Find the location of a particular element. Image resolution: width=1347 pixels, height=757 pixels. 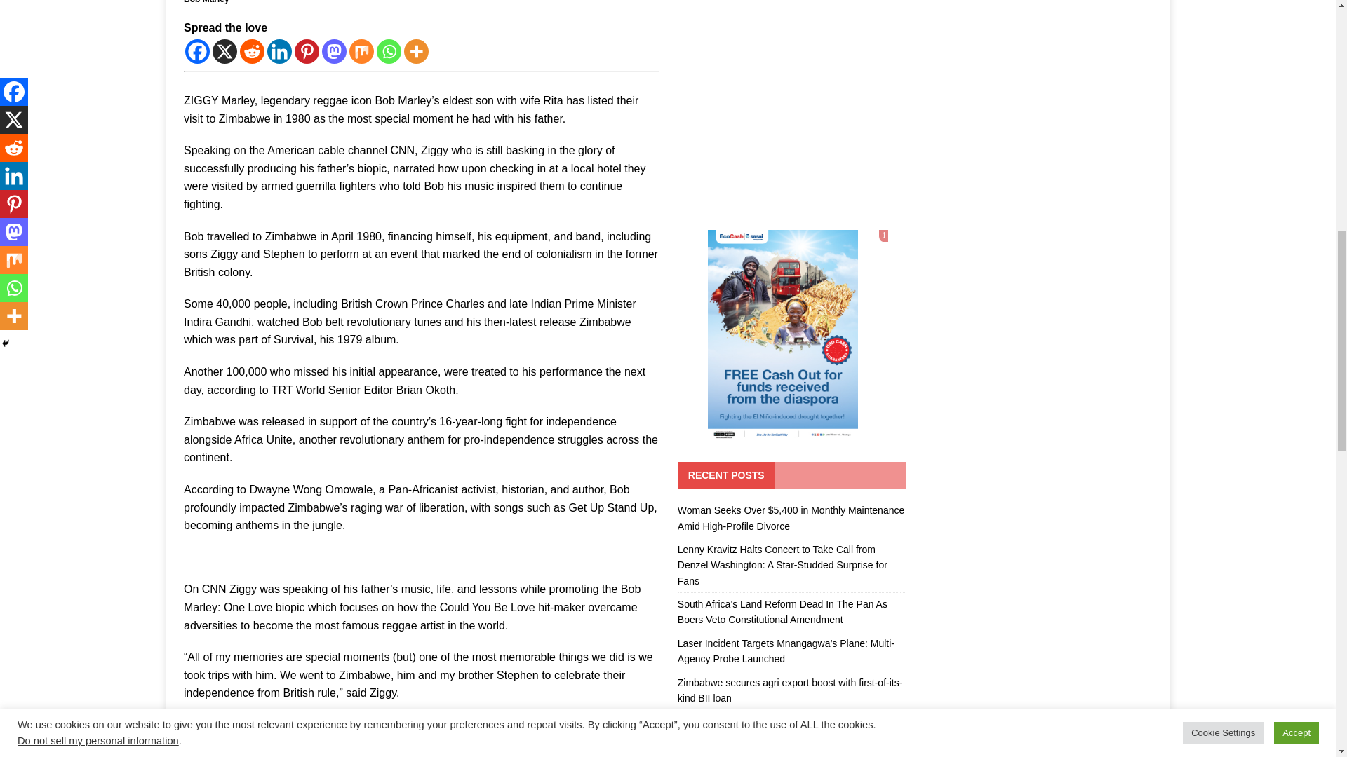

Whatsapp is located at coordinates (389, 51).